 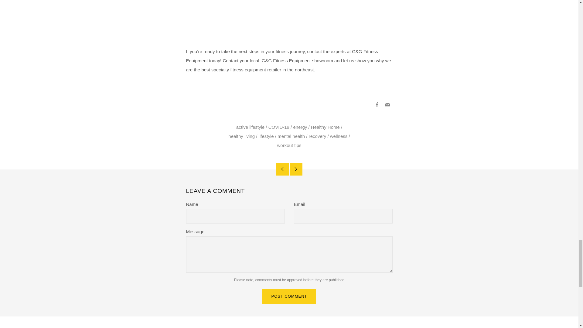 I want to click on Show articles tagged energy, so click(x=300, y=127).